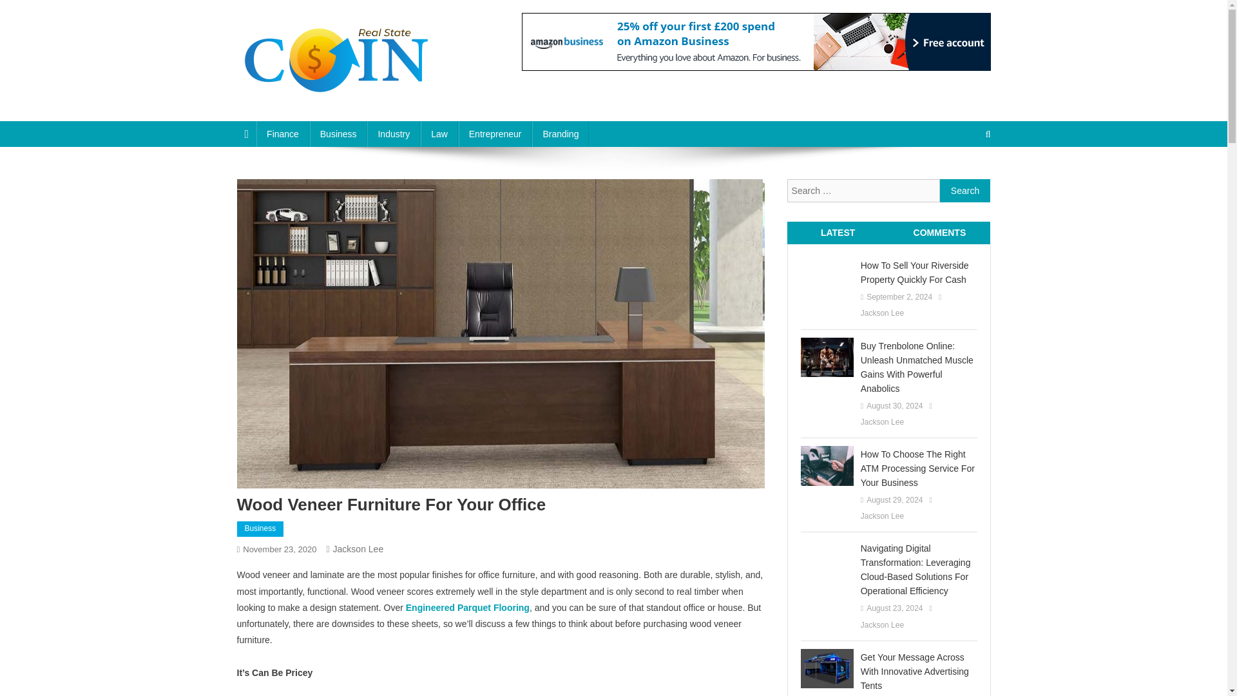 The width and height of the screenshot is (1237, 696). I want to click on Engineered Parquet Flooring, so click(467, 608).